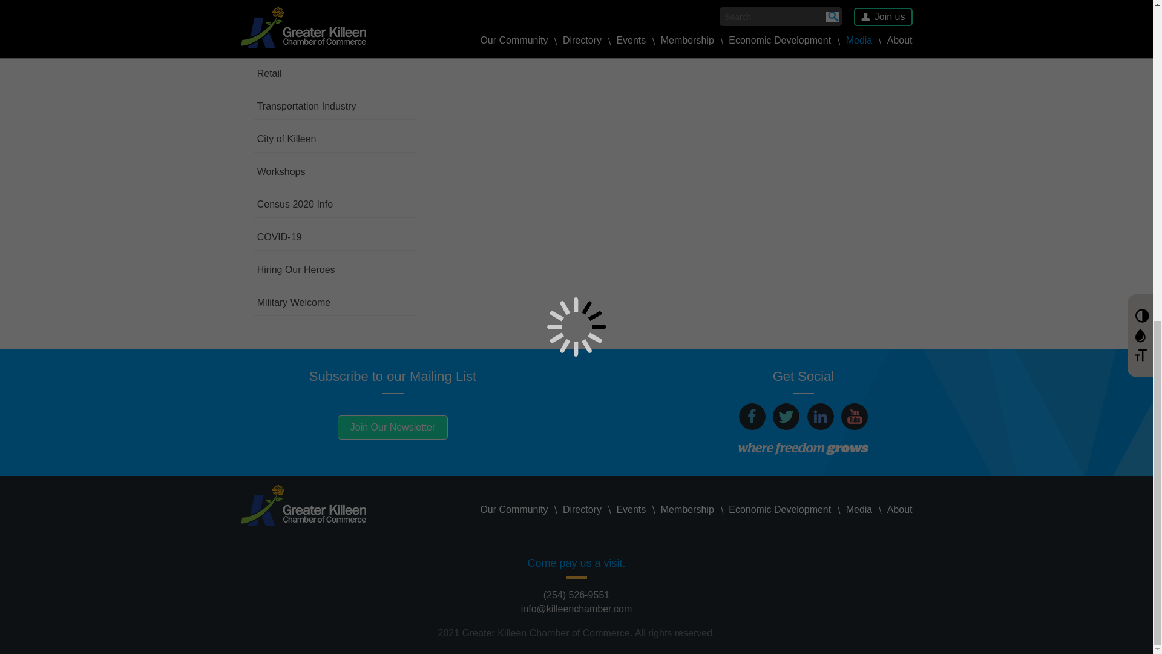 This screenshot has height=654, width=1162. Describe the element at coordinates (582, 510) in the screenshot. I see `Directory` at that location.